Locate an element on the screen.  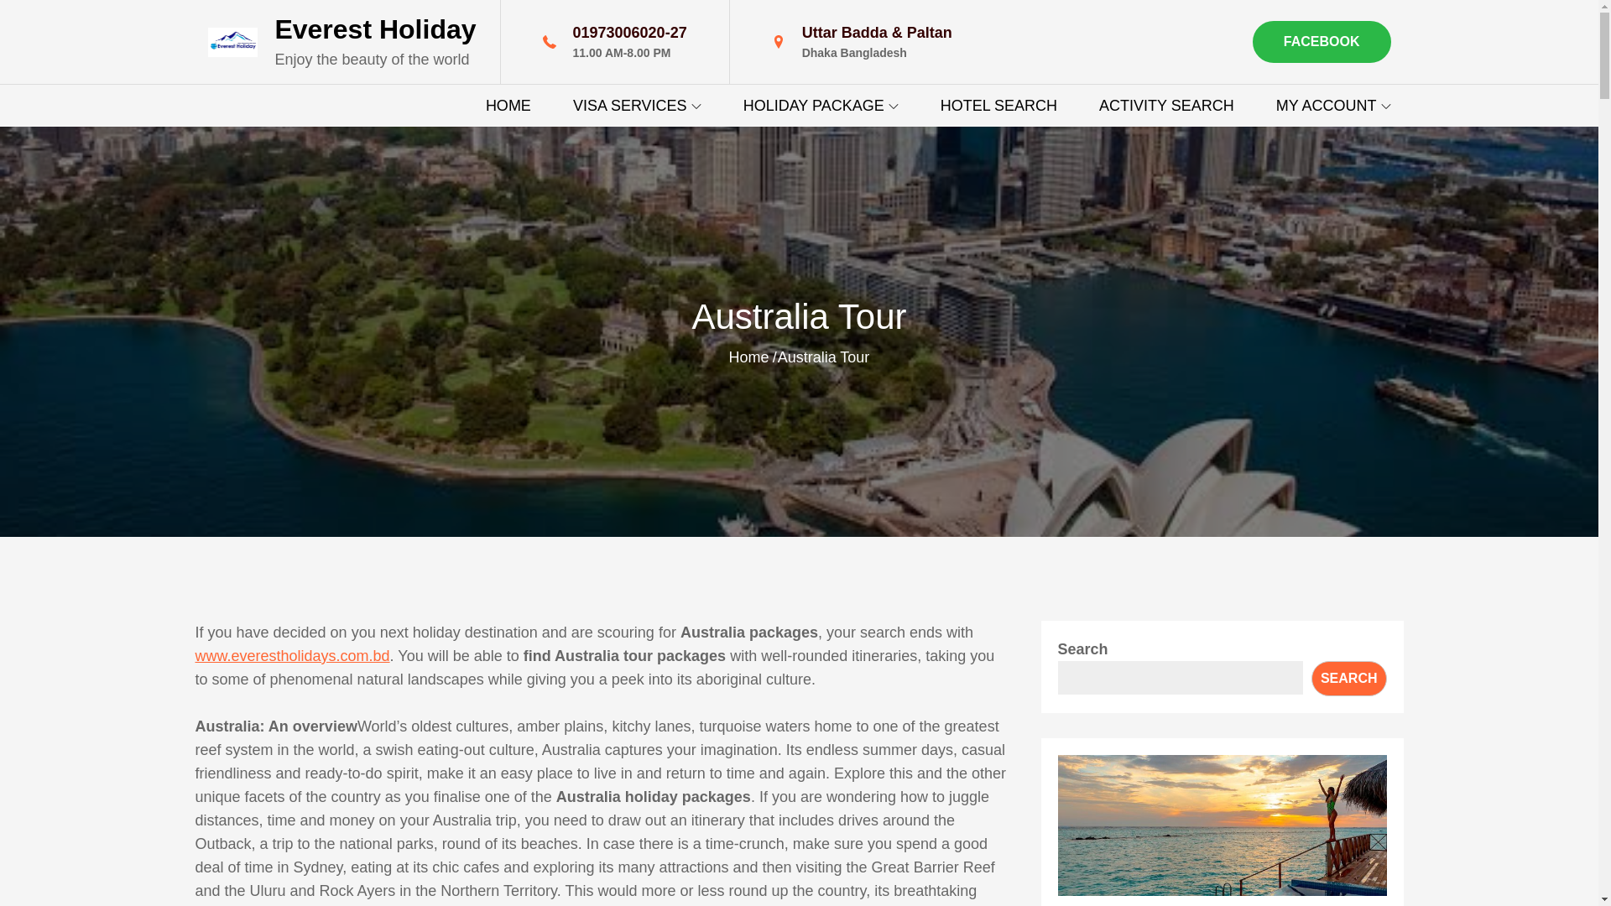
VISA SERVICES is located at coordinates (637, 106).